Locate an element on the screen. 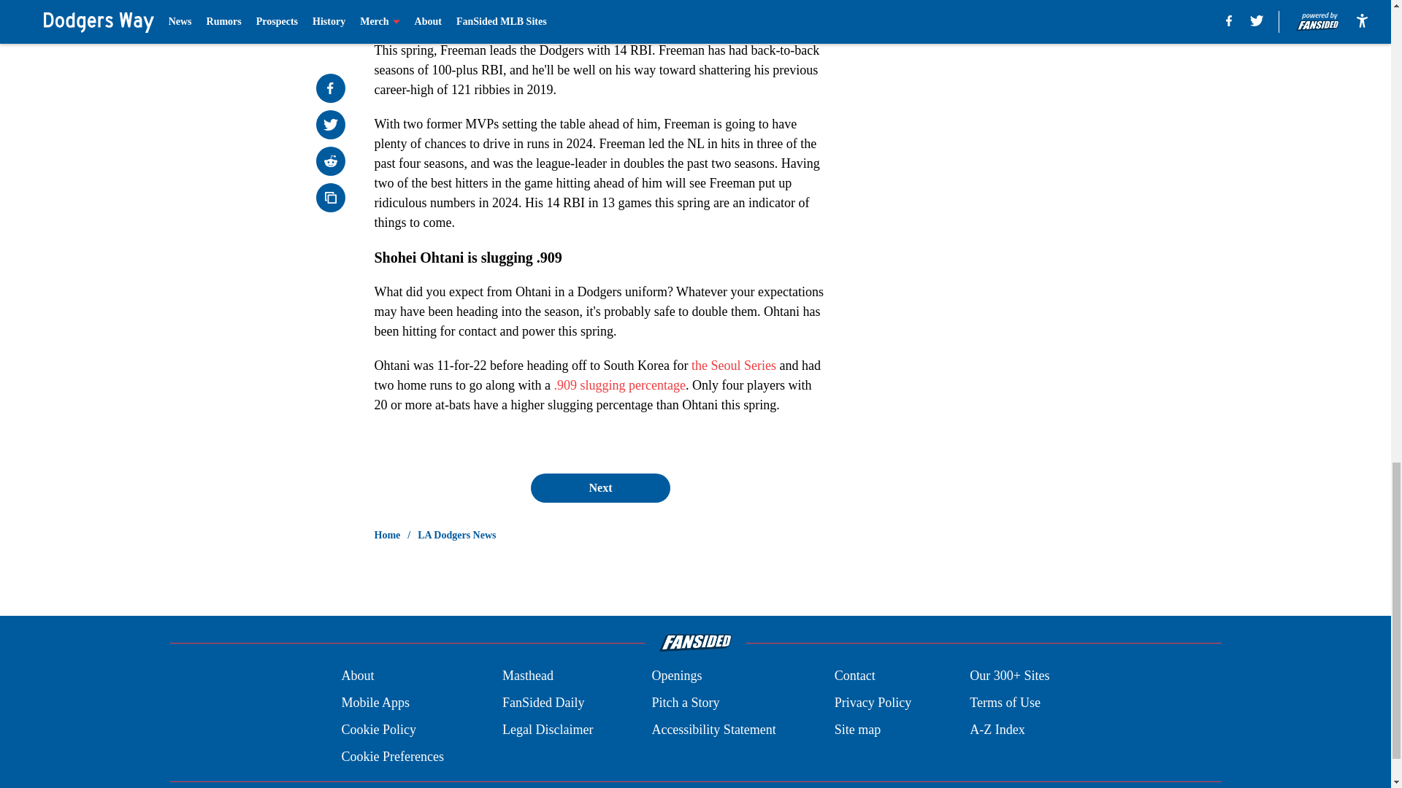 The image size is (1402, 788). the Seoul Series is located at coordinates (733, 365).